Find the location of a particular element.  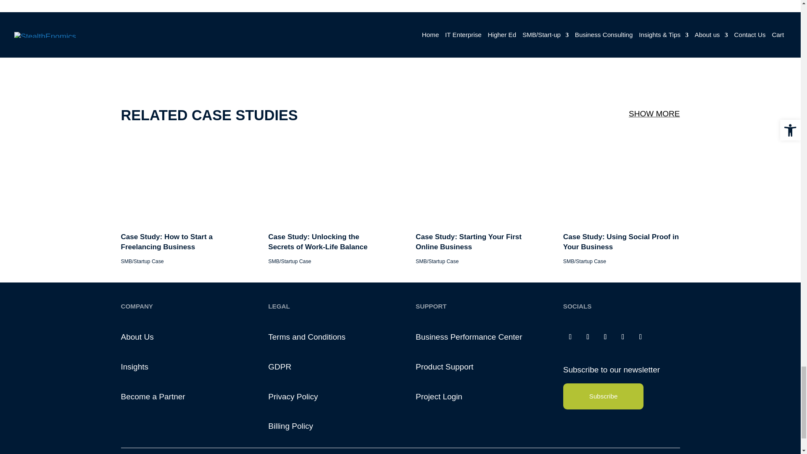

Case Study: Unlocking the Secrets of Work-Life Balance is located at coordinates (335, 374).